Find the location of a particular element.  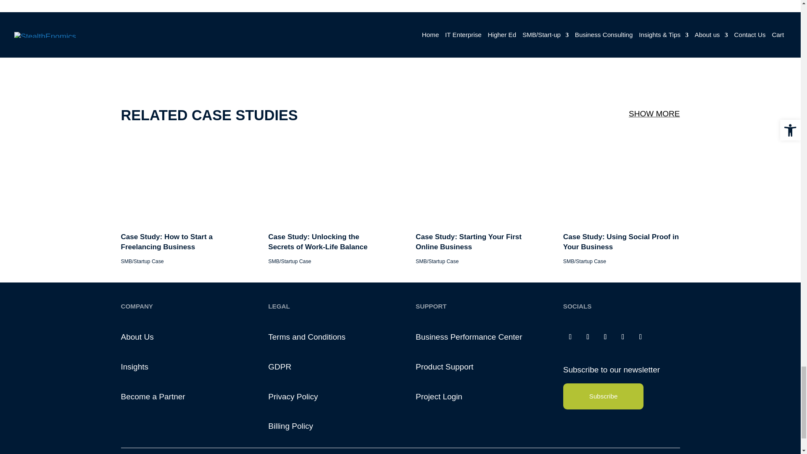

Case Study: Unlocking the Secrets of Work-Life Balance is located at coordinates (335, 374).